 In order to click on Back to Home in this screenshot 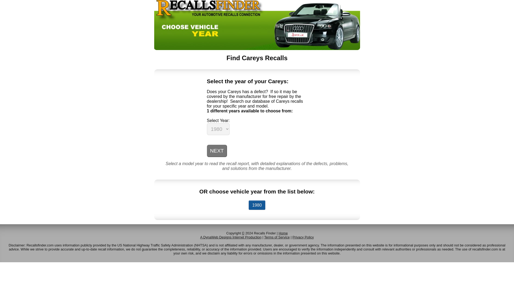, I will do `click(257, 48)`.